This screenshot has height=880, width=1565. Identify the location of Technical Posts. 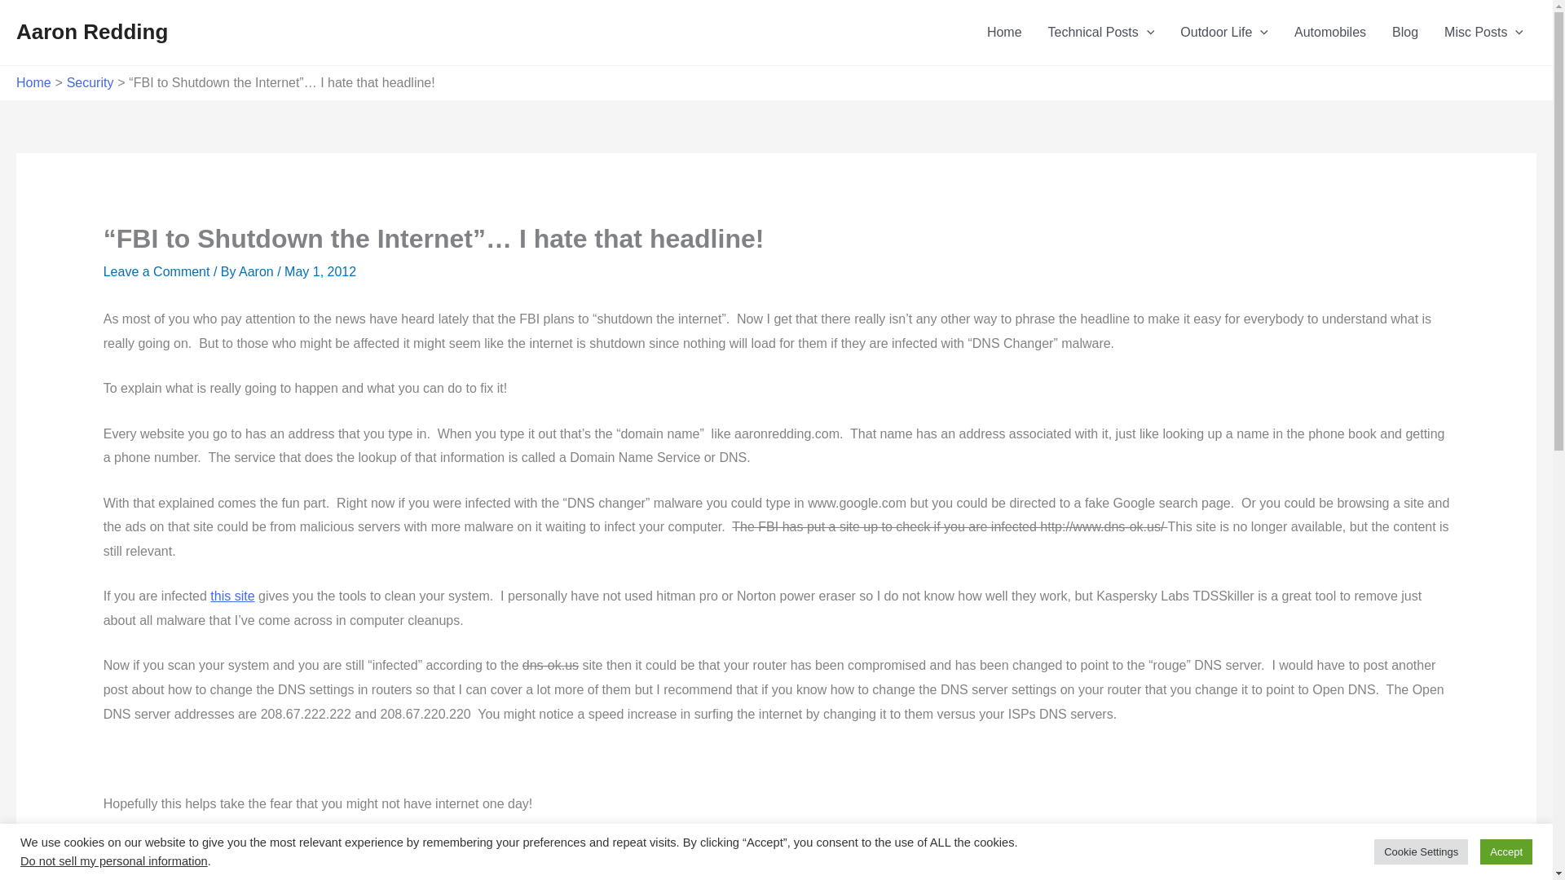
(1100, 33).